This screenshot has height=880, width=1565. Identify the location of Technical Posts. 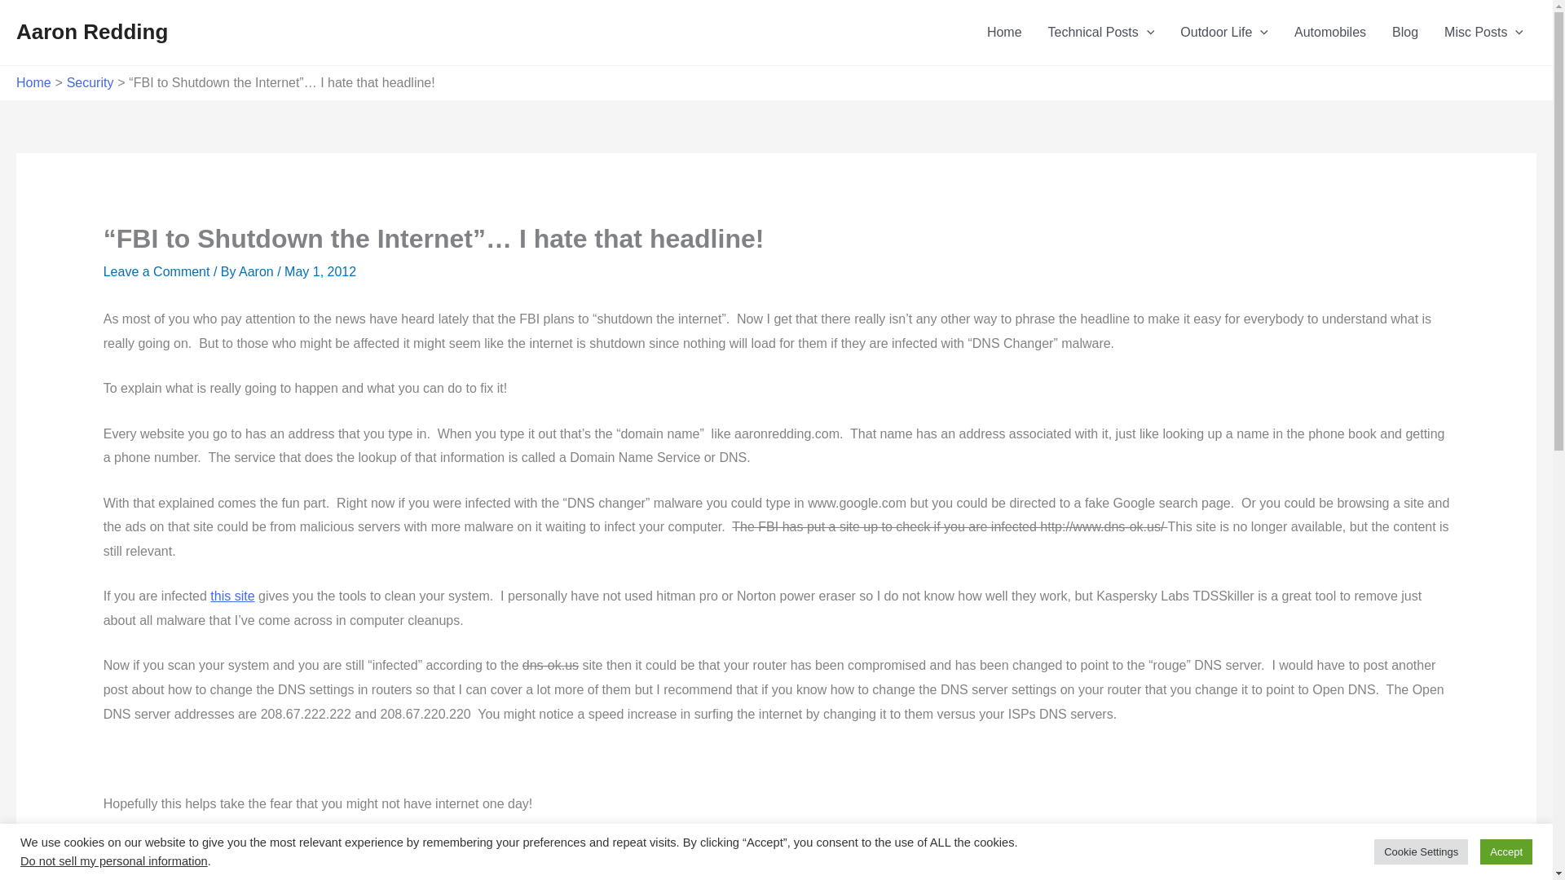
(1100, 33).